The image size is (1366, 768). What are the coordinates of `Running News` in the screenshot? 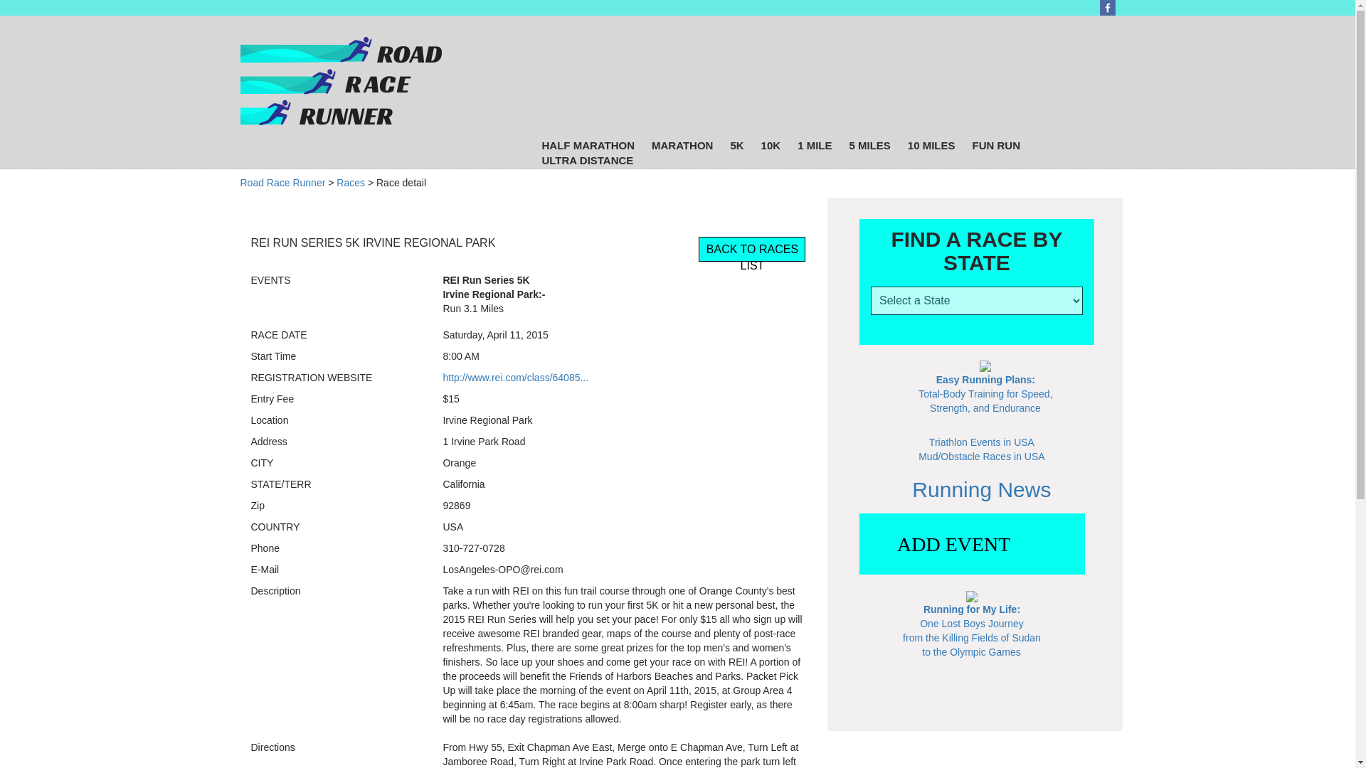 It's located at (981, 489).